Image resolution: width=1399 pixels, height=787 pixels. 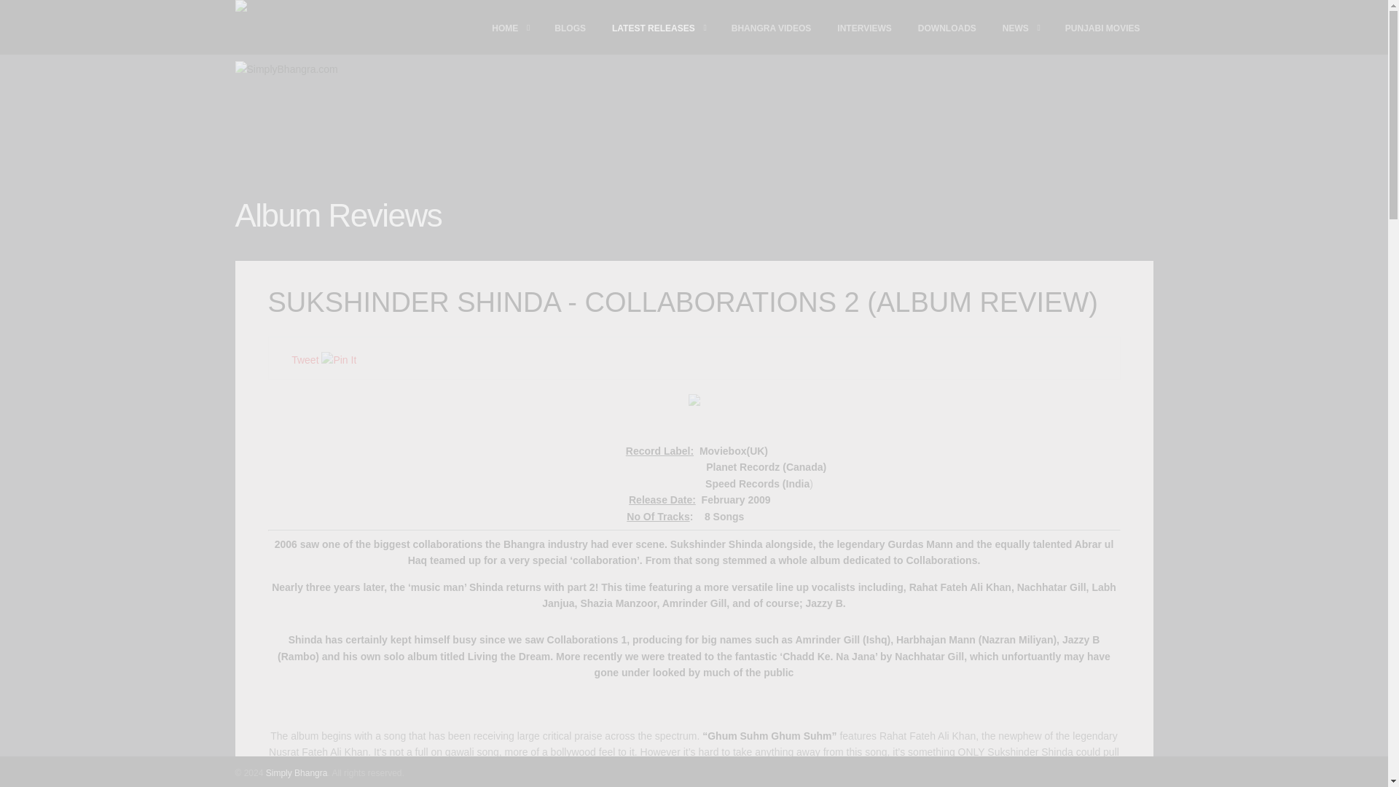 I want to click on DOWNLOADS, so click(x=947, y=28).